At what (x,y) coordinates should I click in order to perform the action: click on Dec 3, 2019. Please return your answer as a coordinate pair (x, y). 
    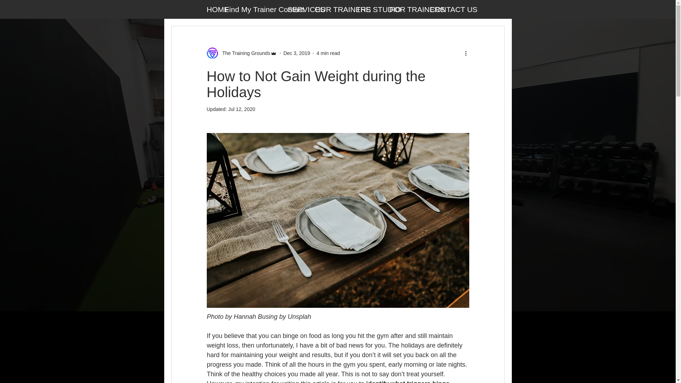
    Looking at the image, I should click on (297, 53).